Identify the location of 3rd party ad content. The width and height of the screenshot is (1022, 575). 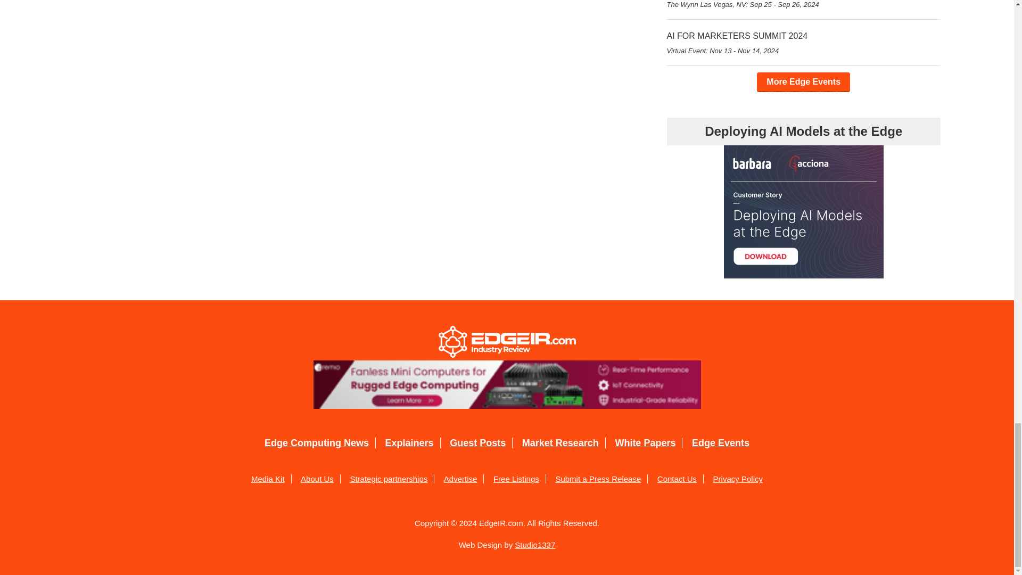
(507, 384).